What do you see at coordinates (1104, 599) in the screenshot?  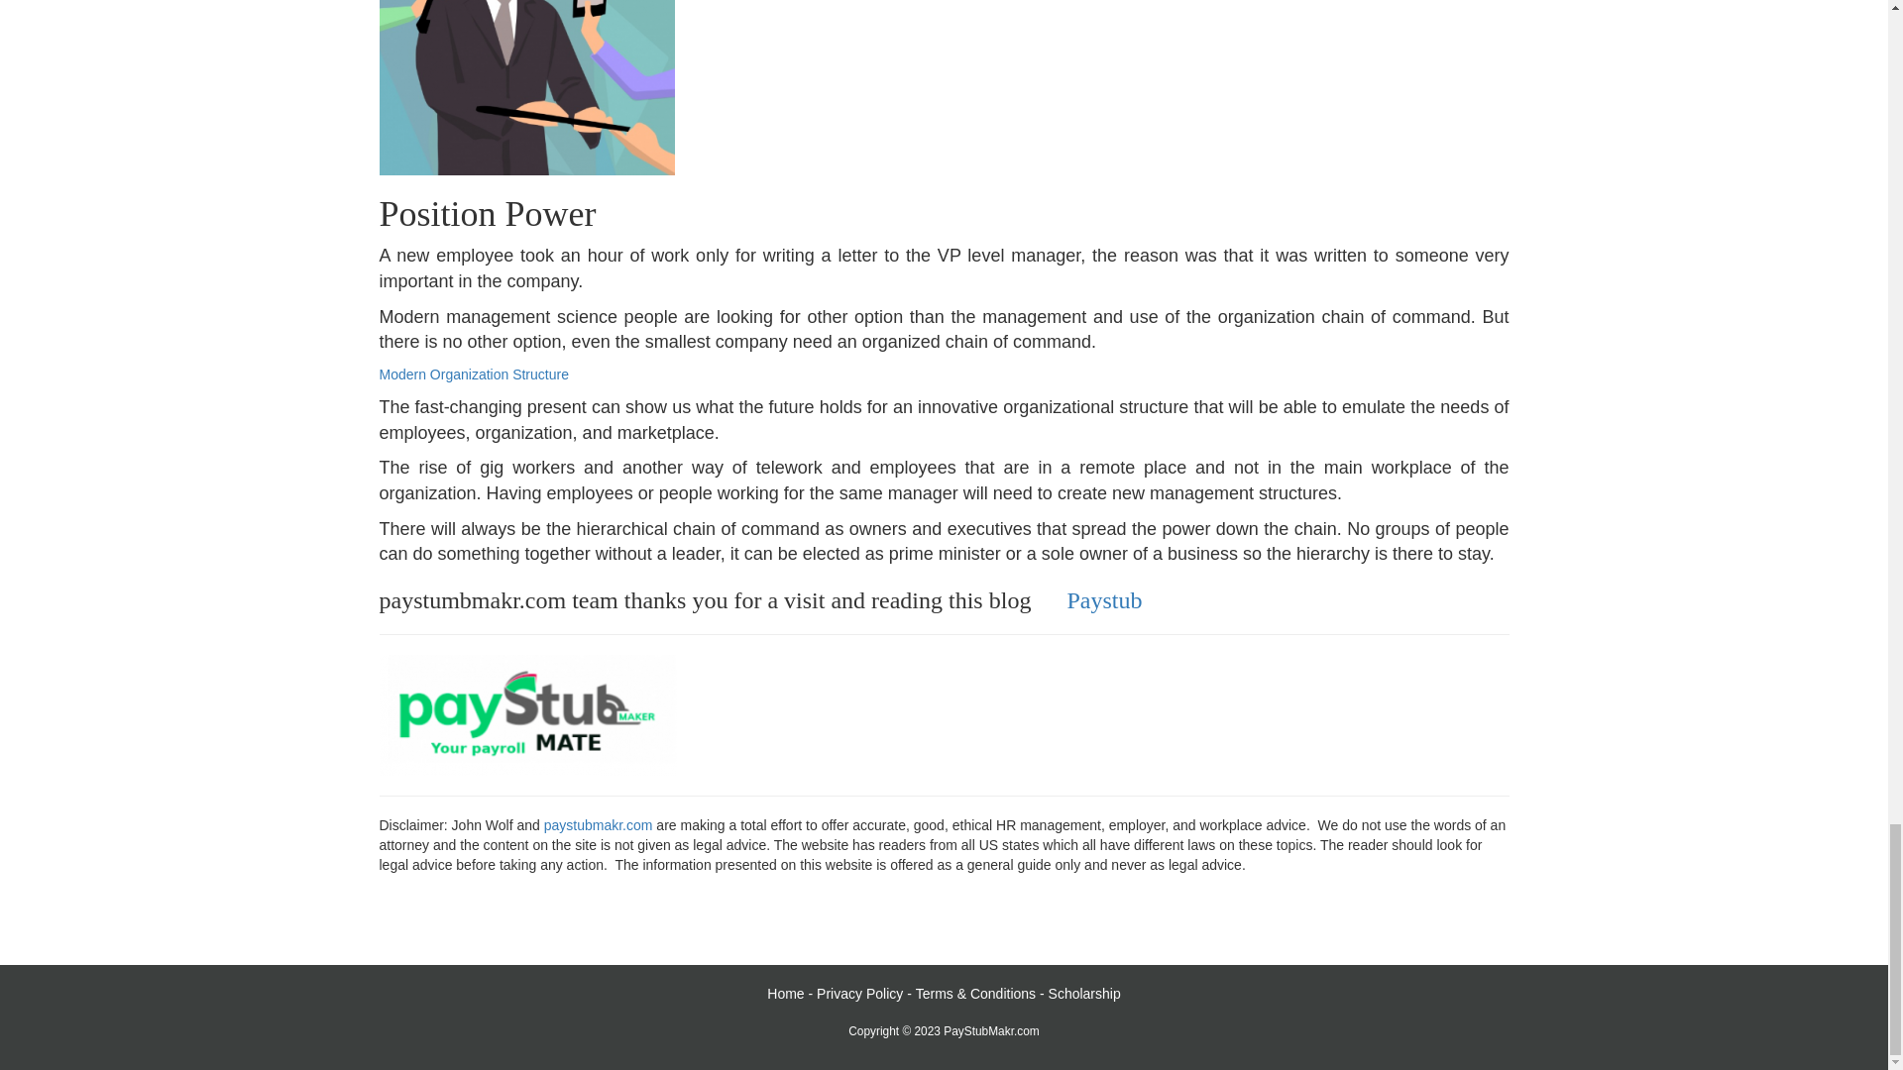 I see `Paystub` at bounding box center [1104, 599].